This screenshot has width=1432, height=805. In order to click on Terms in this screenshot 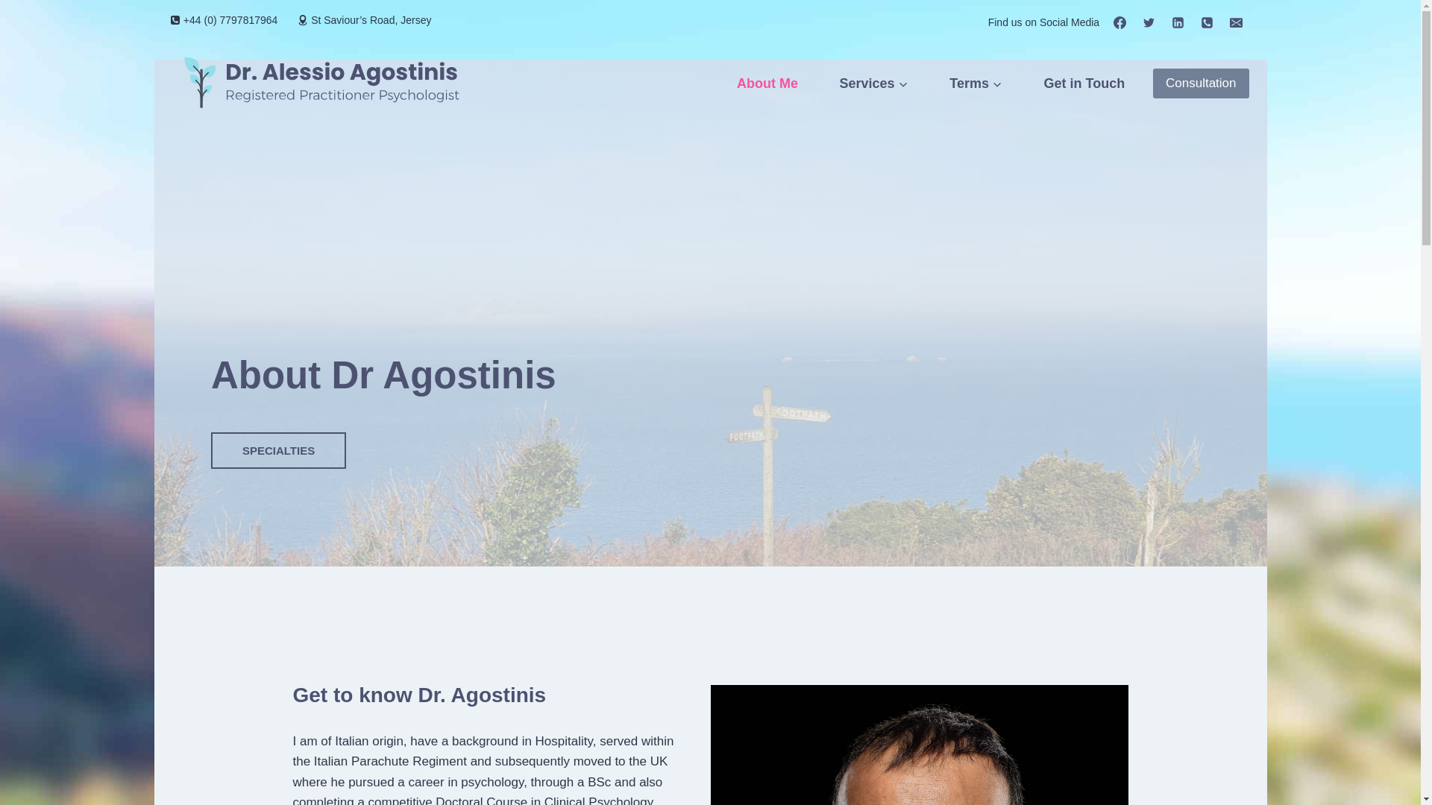, I will do `click(975, 83)`.